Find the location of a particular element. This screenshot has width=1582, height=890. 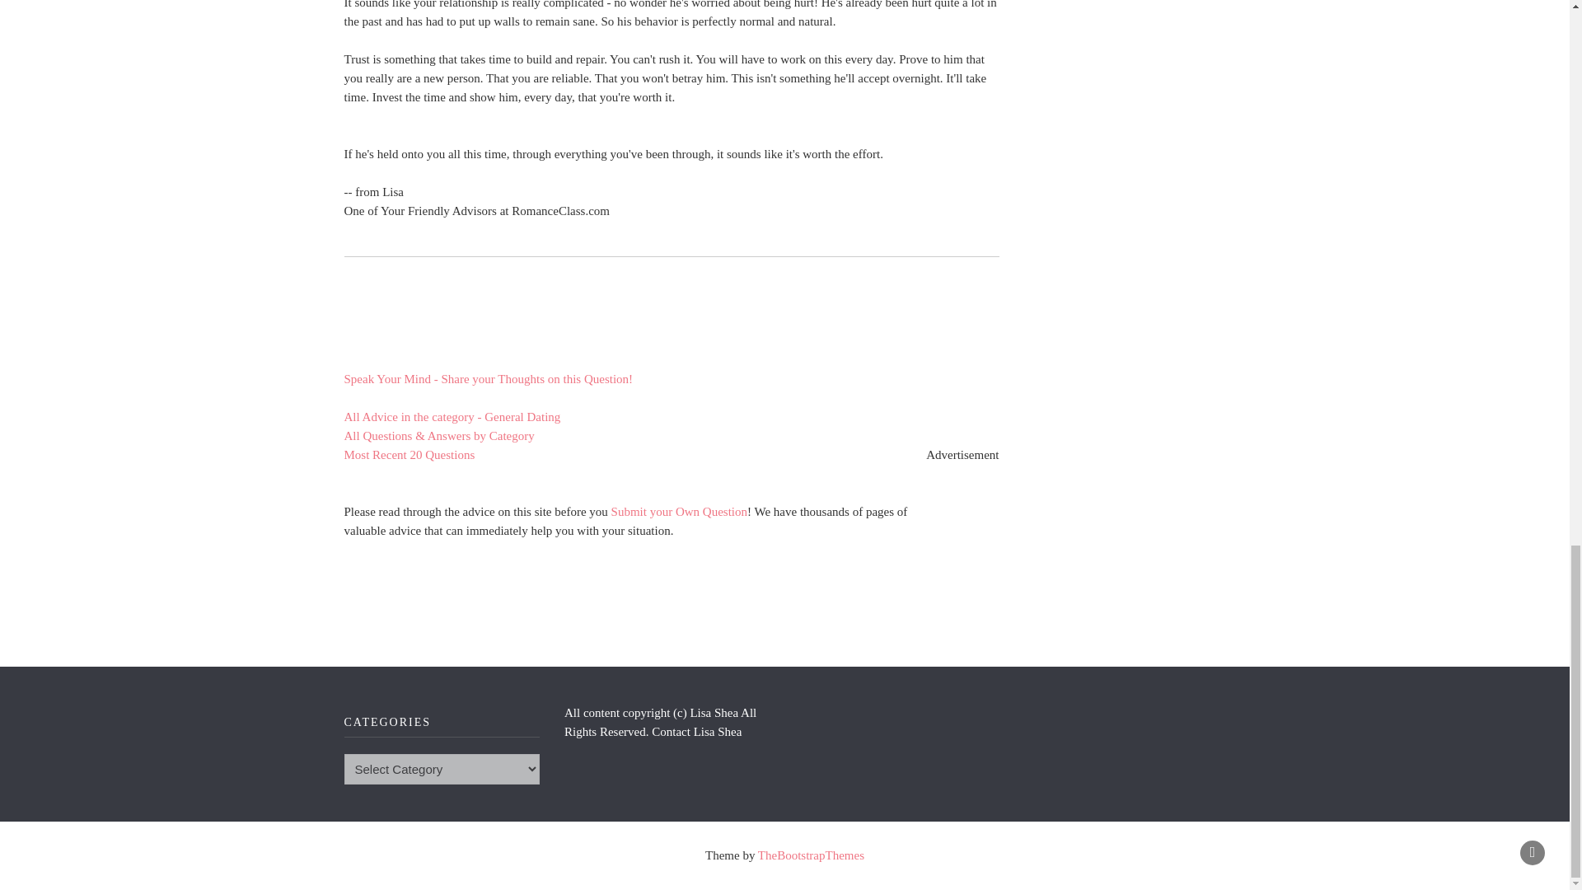

All Advice in the category - General Dating is located at coordinates (453, 417).